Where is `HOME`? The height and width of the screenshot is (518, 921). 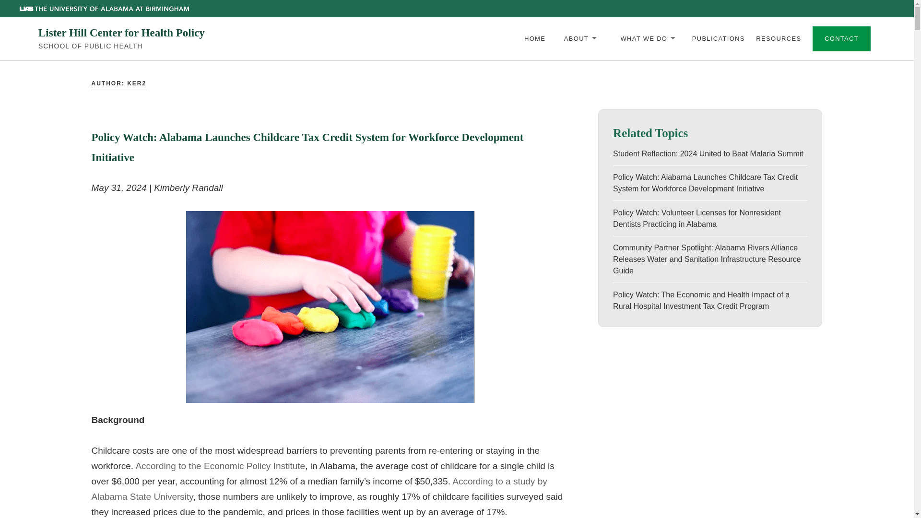 HOME is located at coordinates (534, 38).